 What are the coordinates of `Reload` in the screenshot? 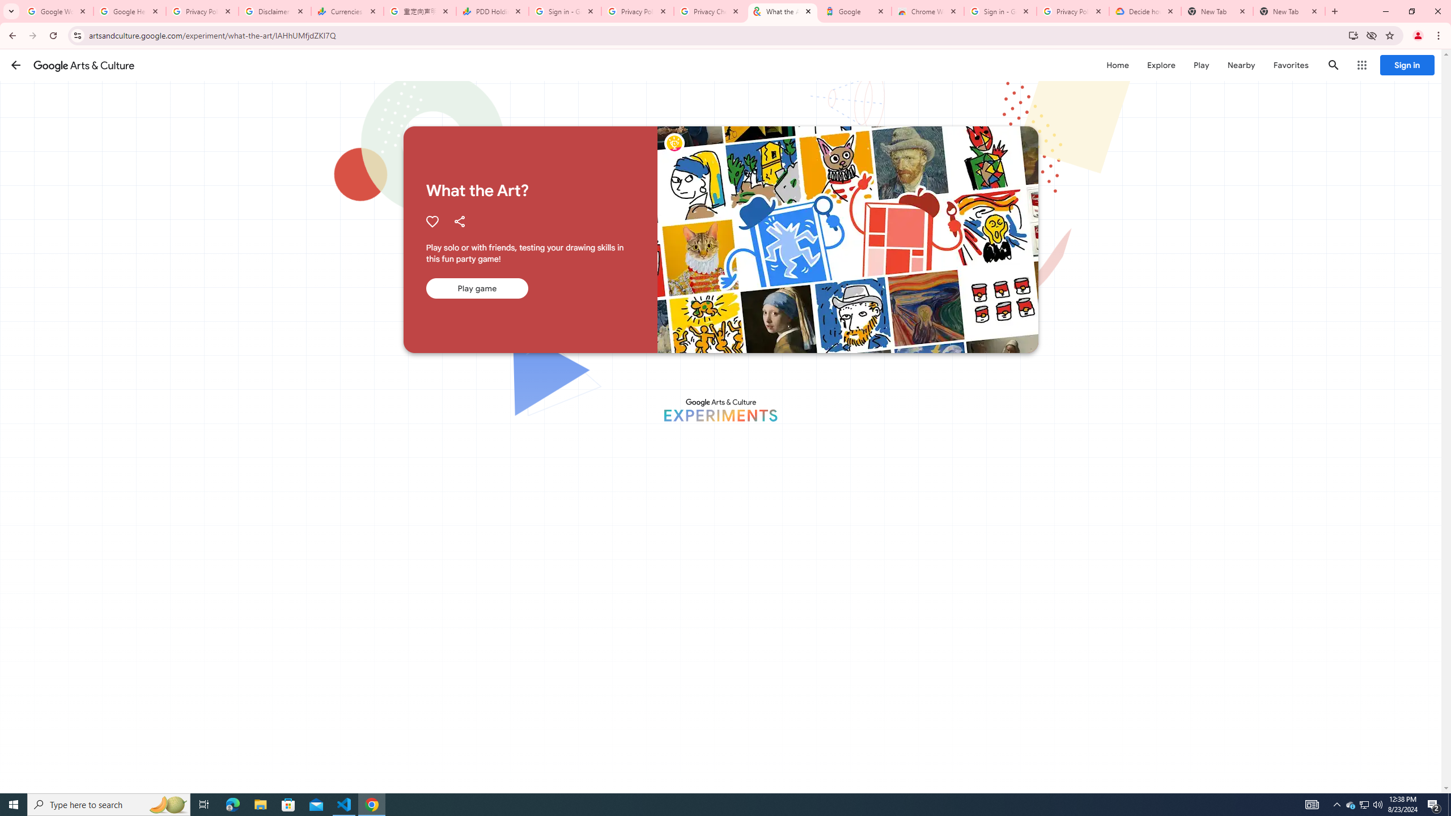 It's located at (53, 36).